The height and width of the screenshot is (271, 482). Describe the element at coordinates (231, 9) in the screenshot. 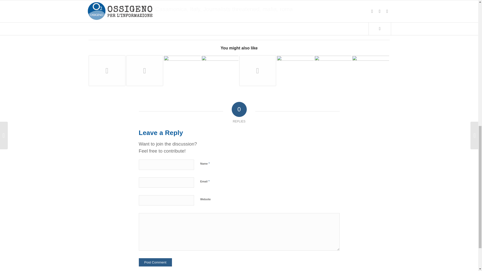

I see `Journalists threatened` at that location.